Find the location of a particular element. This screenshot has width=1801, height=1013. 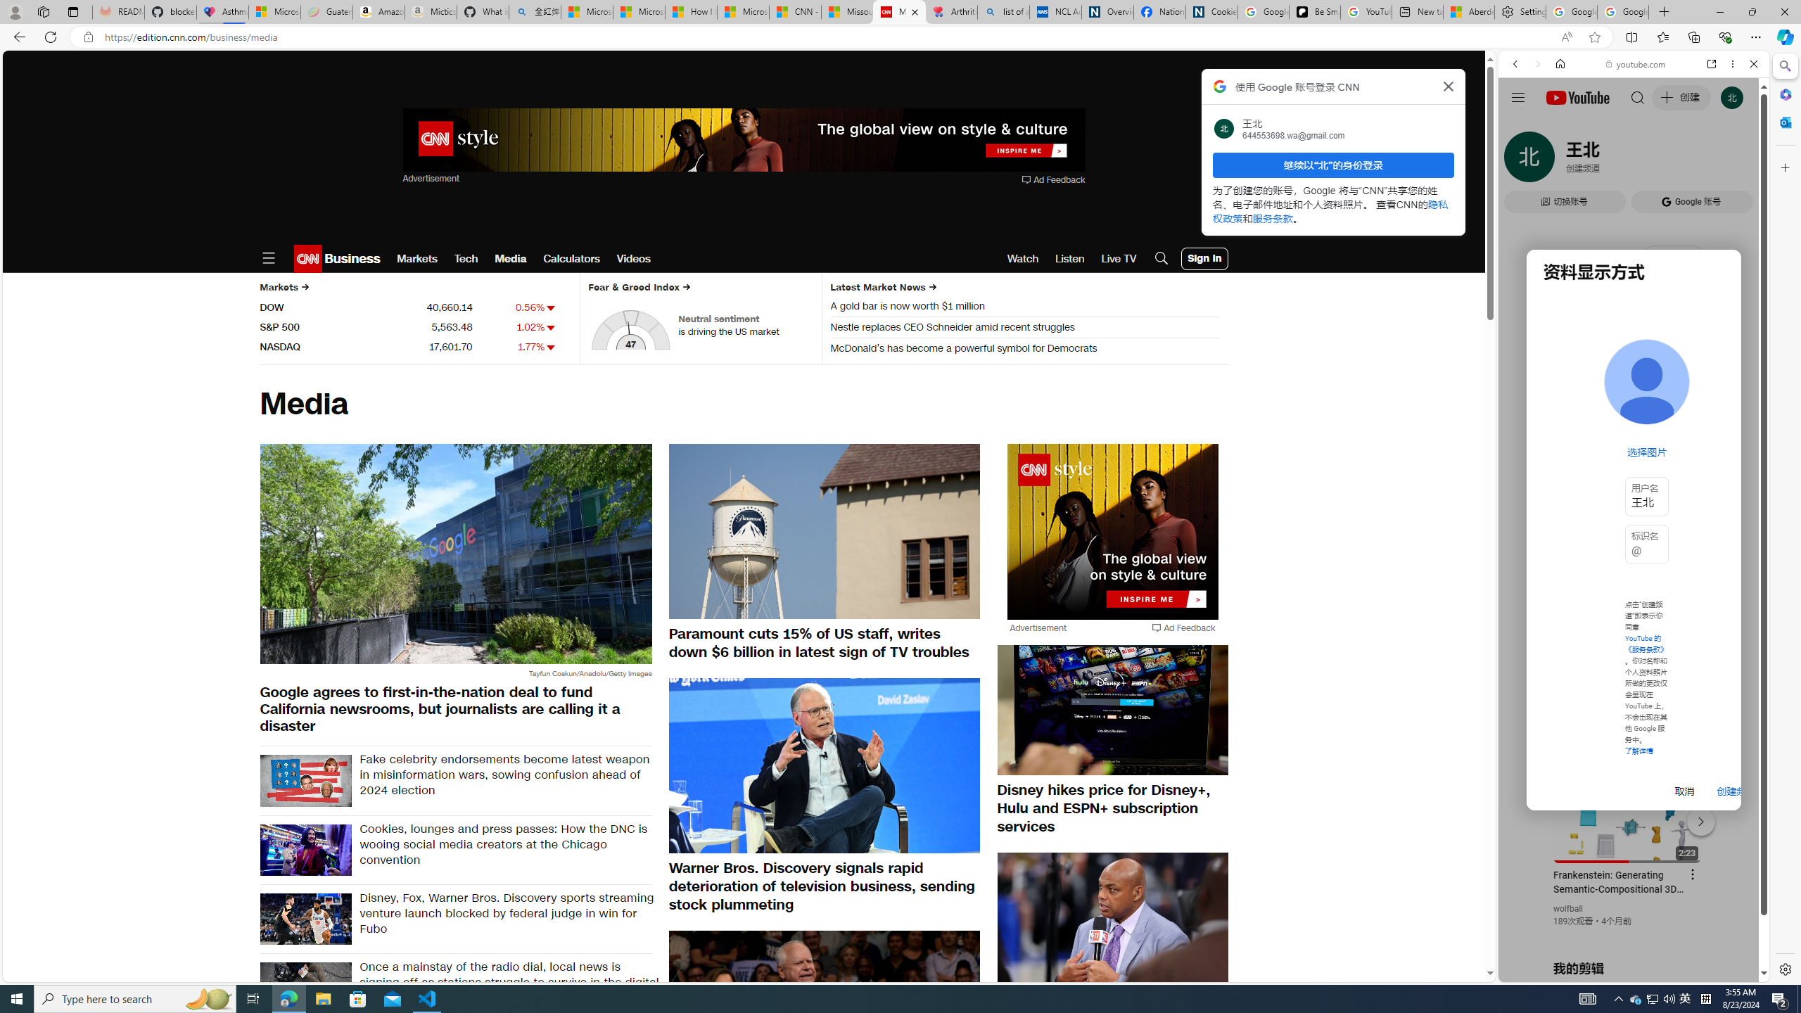

Nestle replaces CEO Schneider amid recent struggles is located at coordinates (1024, 329).